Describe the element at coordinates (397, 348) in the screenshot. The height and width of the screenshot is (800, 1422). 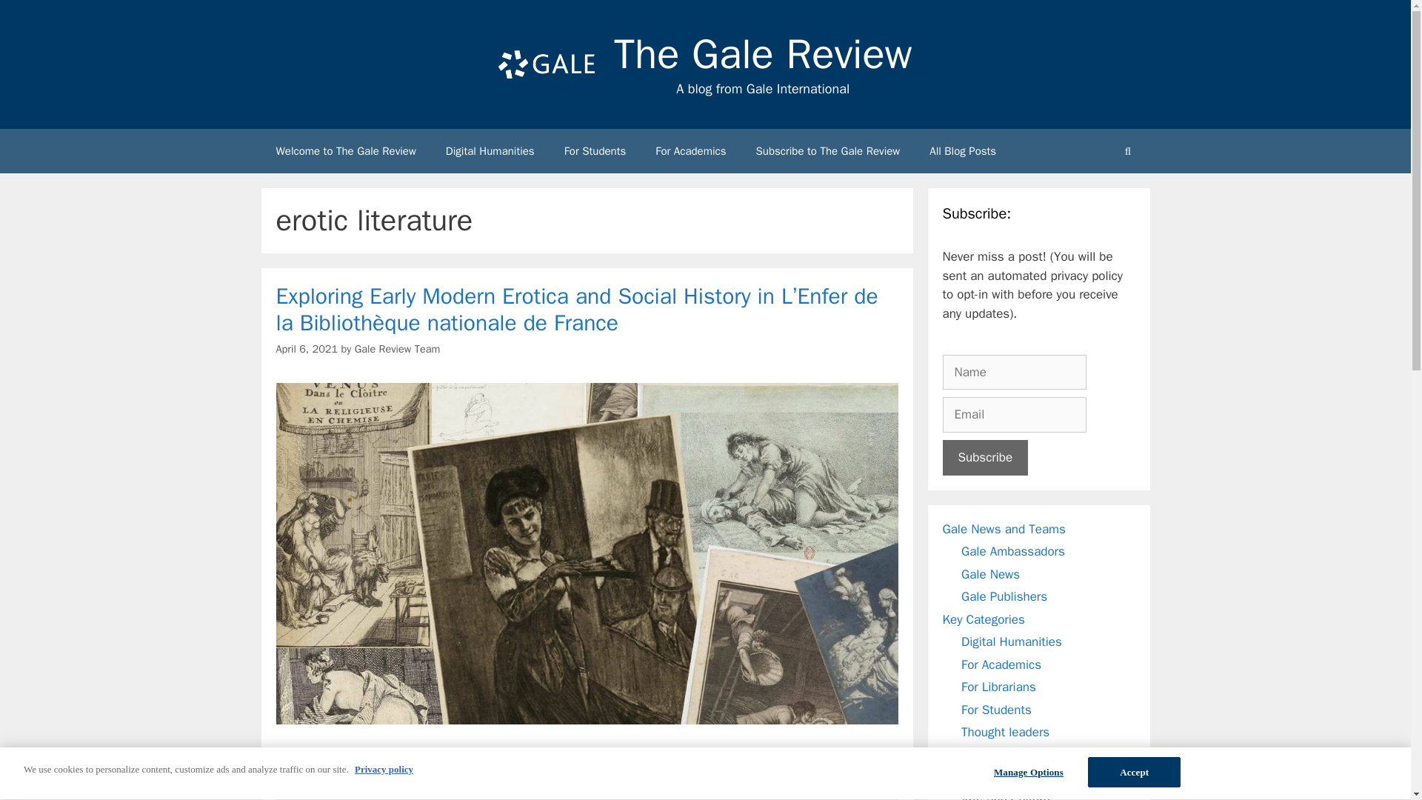
I see `Gale Review Team` at that location.